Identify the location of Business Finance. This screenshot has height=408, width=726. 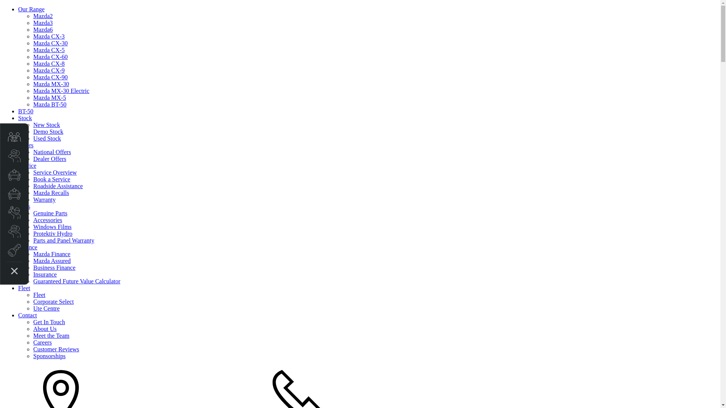
(54, 267).